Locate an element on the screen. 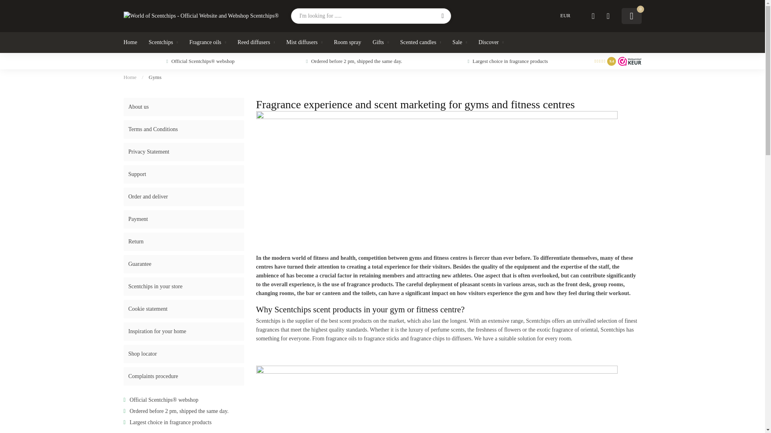 The height and width of the screenshot is (433, 771). 0 is located at coordinates (631, 16).